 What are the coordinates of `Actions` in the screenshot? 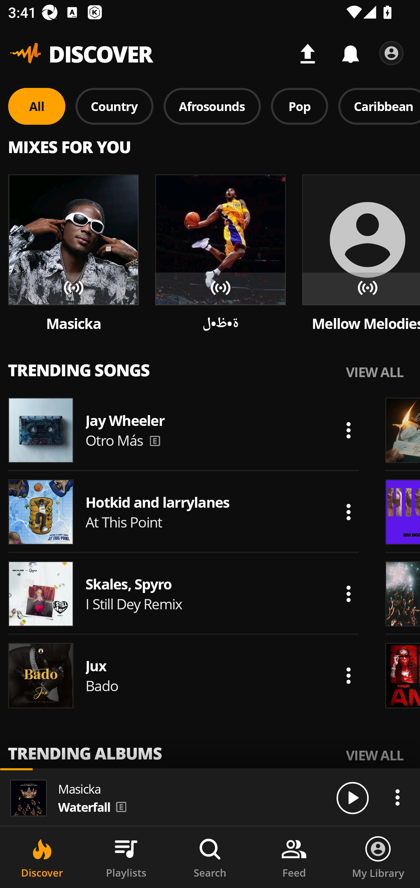 It's located at (348, 430).